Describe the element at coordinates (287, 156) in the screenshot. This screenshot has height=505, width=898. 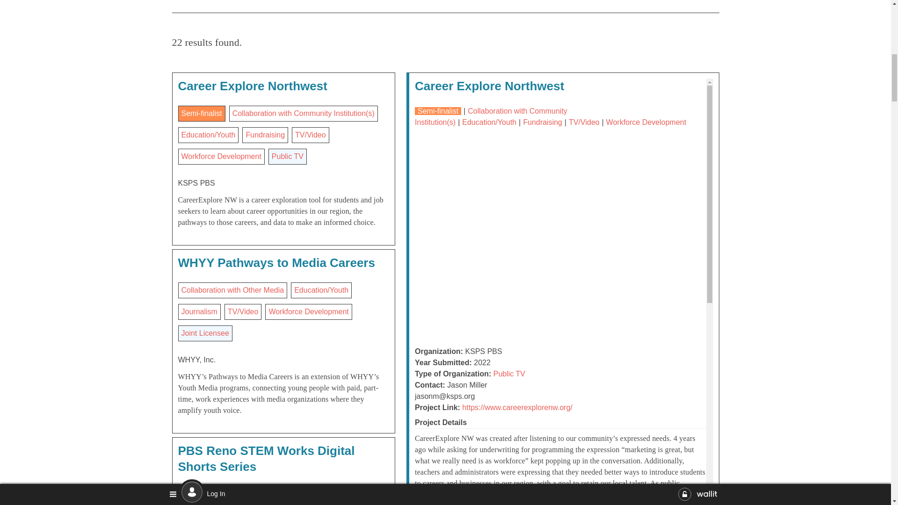
I see `Public TV` at that location.